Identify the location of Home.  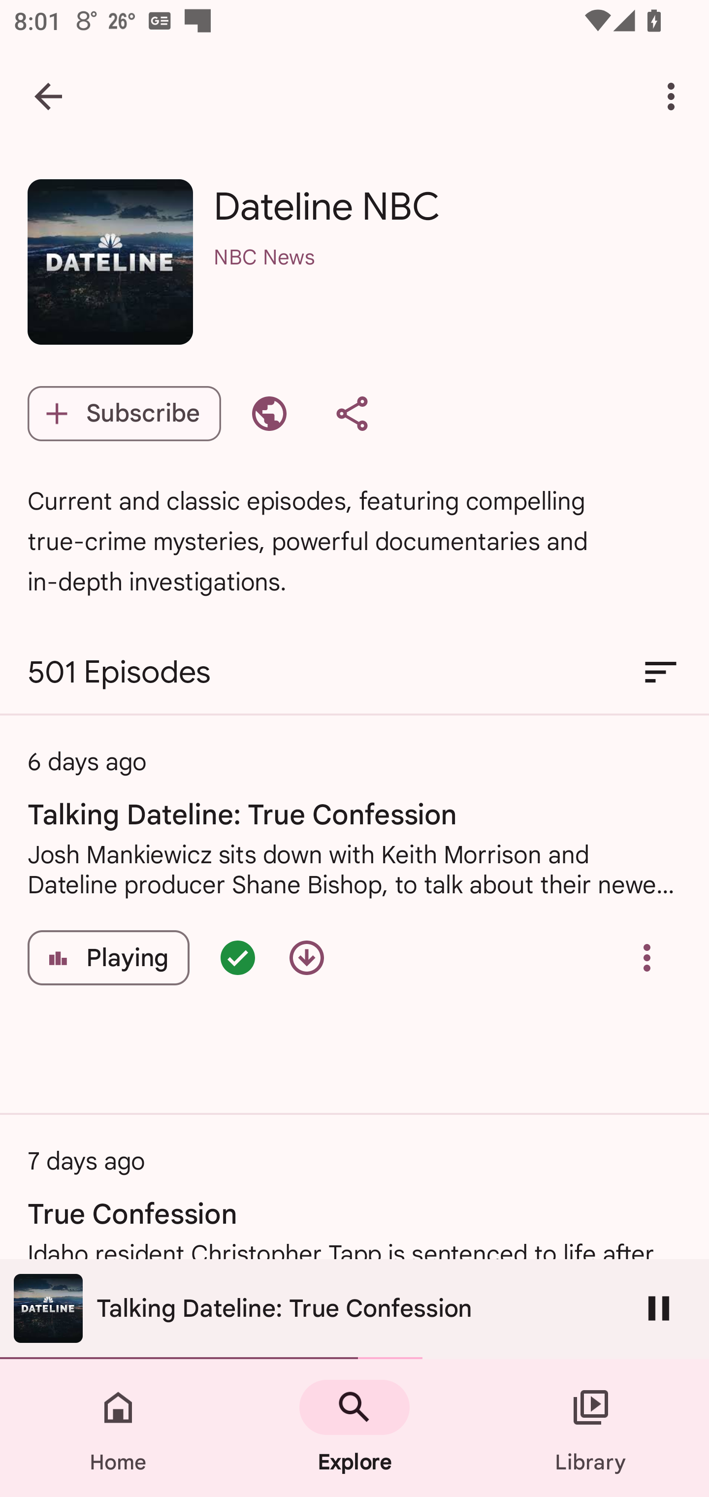
(118, 1428).